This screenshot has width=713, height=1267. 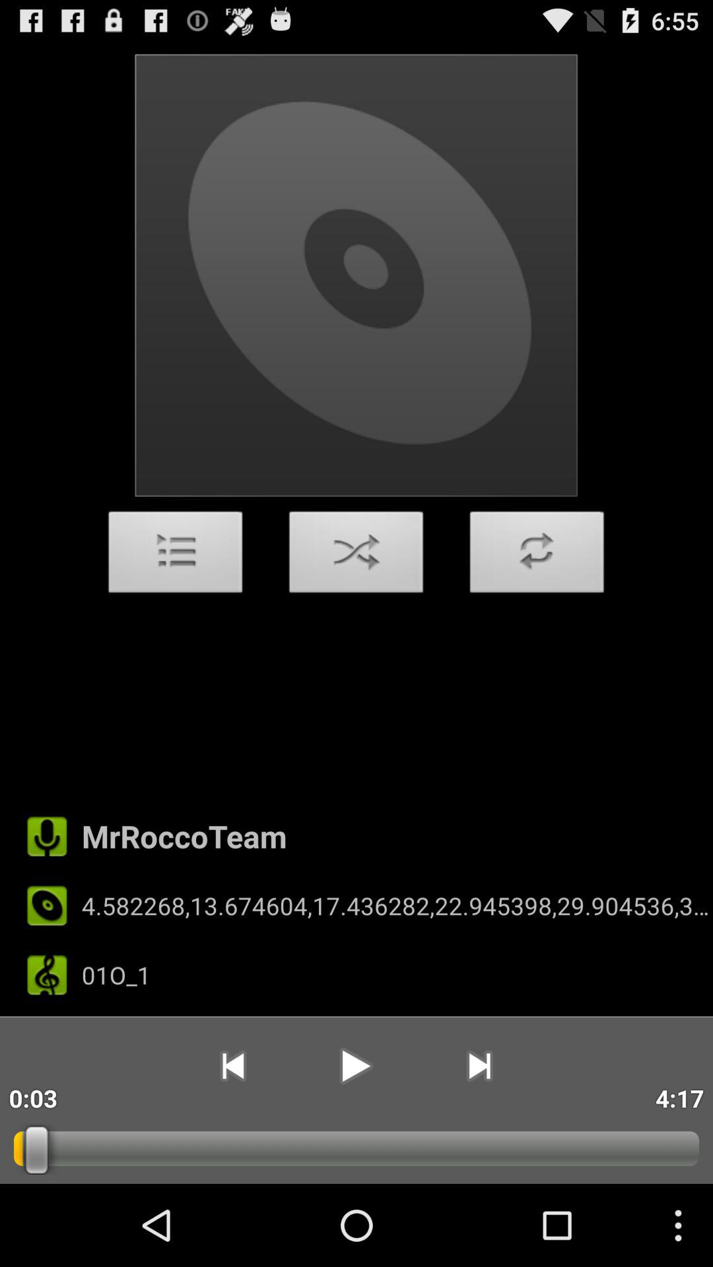 I want to click on turn on app above the mrroccoteam icon, so click(x=356, y=556).